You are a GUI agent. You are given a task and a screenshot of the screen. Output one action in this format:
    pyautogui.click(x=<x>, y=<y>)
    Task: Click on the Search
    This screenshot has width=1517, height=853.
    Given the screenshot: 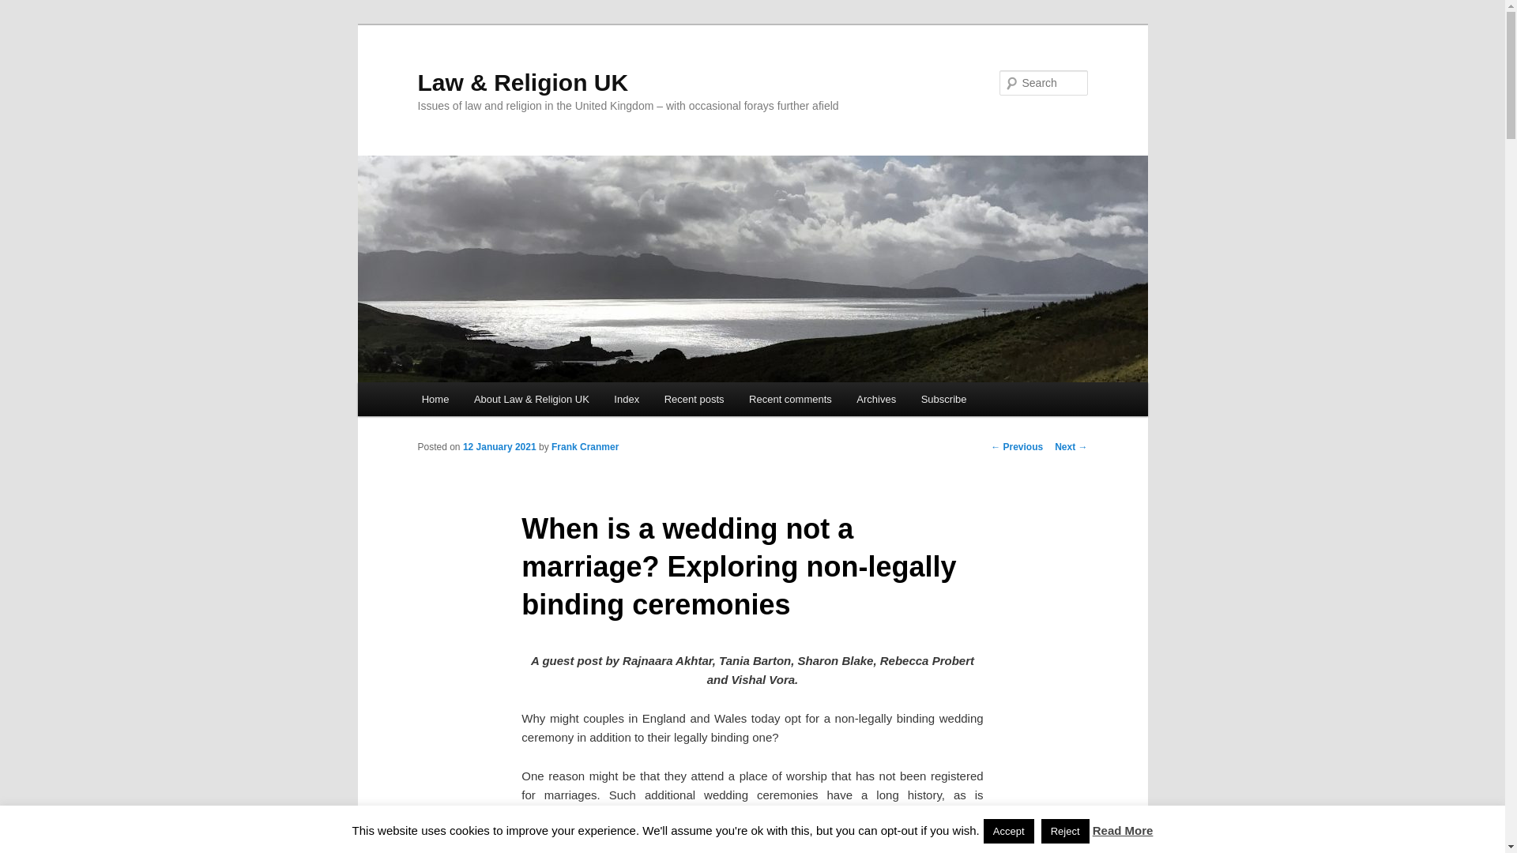 What is the action you would take?
    pyautogui.click(x=25, y=9)
    